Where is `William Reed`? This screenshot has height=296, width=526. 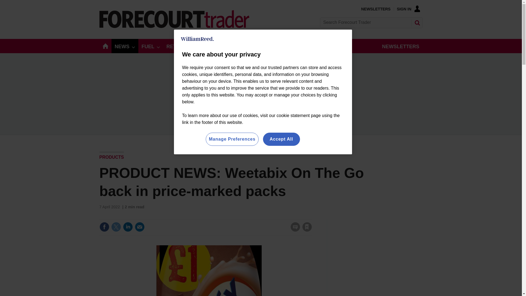
William Reed is located at coordinates (197, 39).